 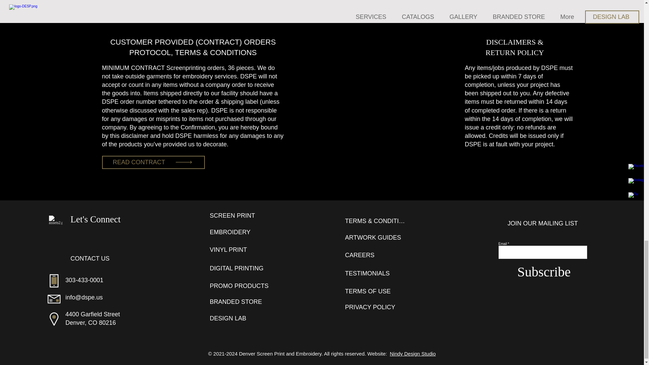 What do you see at coordinates (241, 268) in the screenshot?
I see `DIGITAL PRINTING` at bounding box center [241, 268].